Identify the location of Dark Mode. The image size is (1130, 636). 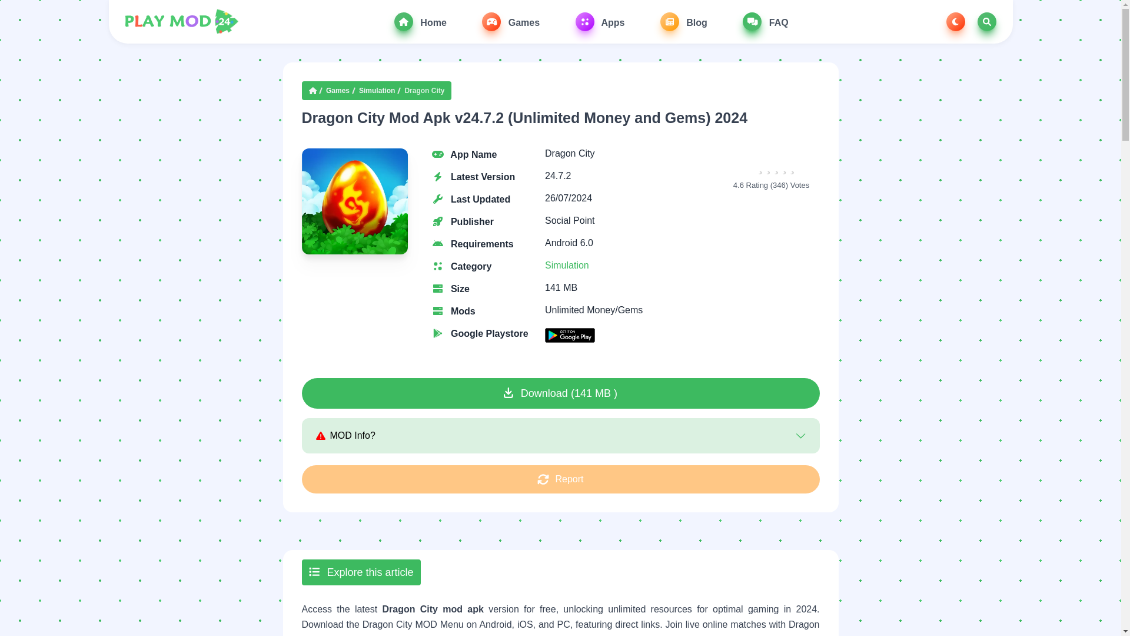
(956, 21).